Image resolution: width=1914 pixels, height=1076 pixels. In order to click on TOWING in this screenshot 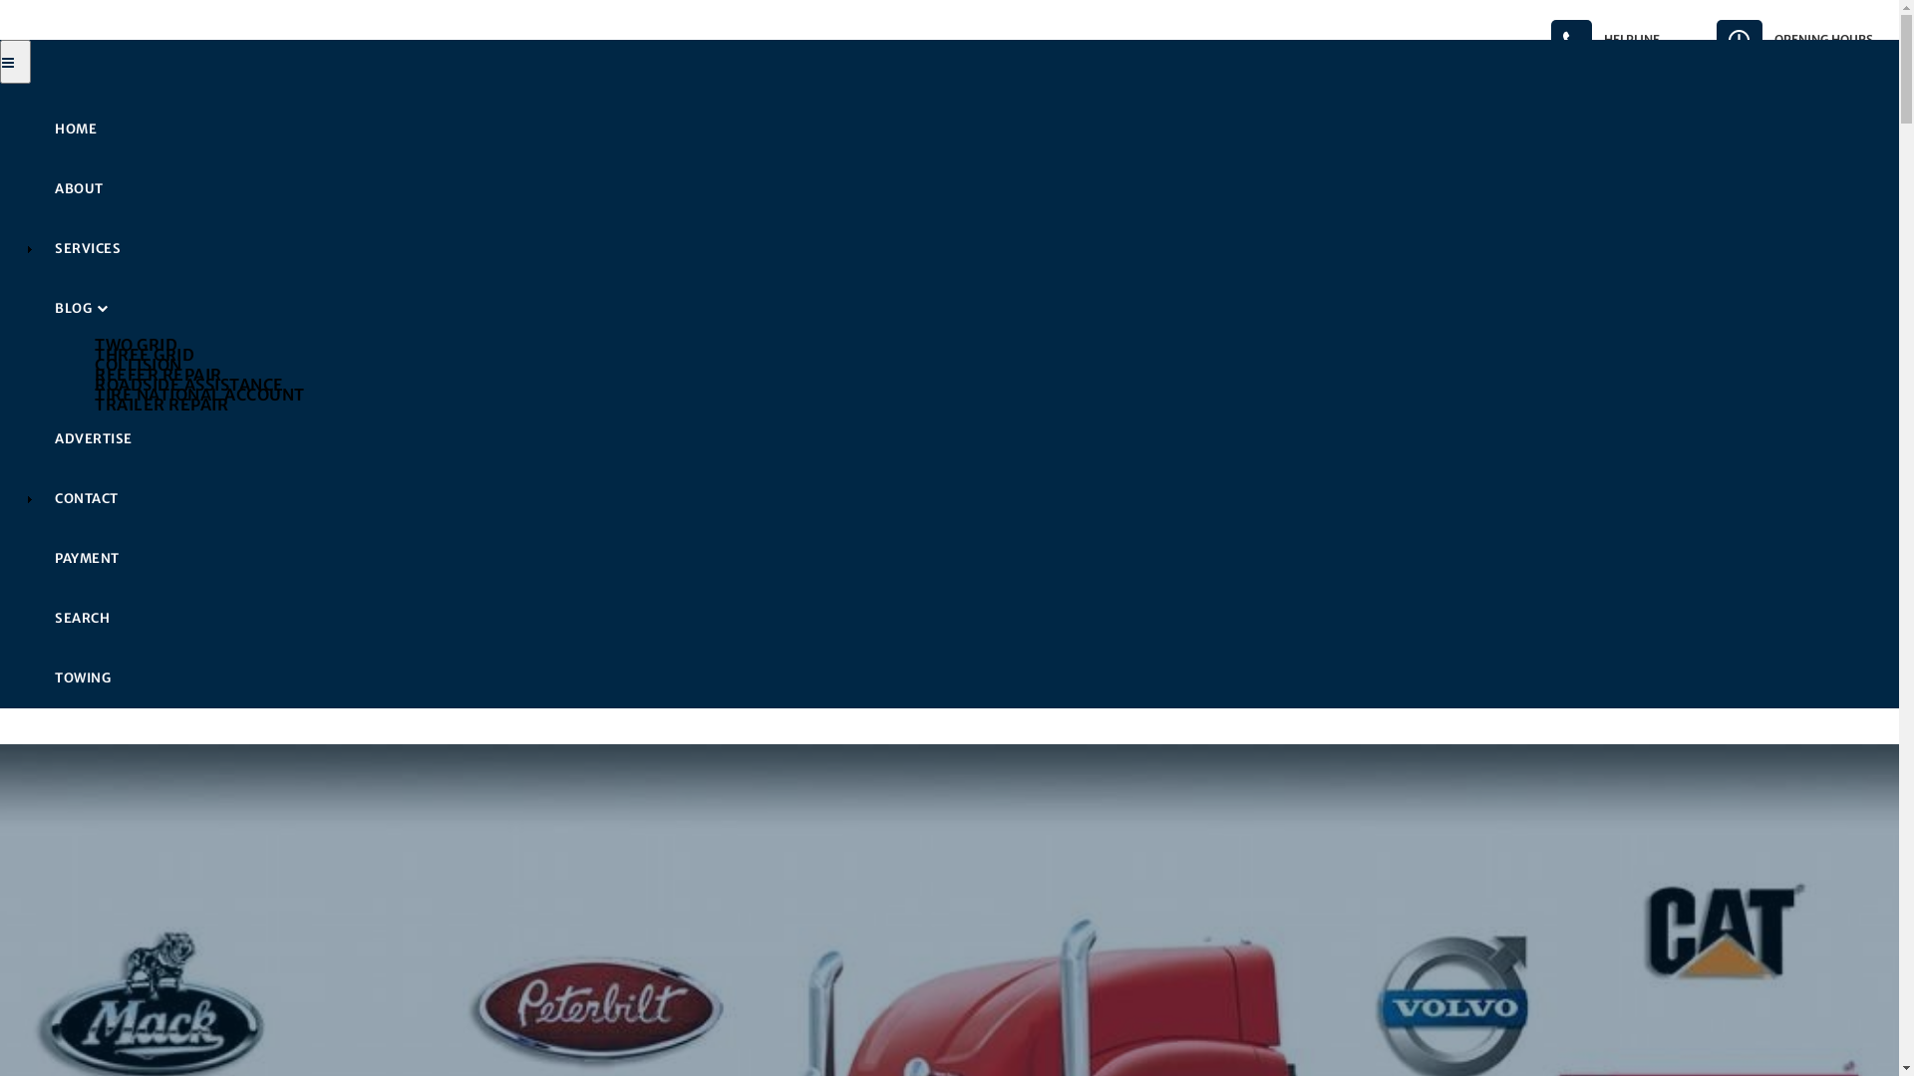, I will do `click(969, 677)`.